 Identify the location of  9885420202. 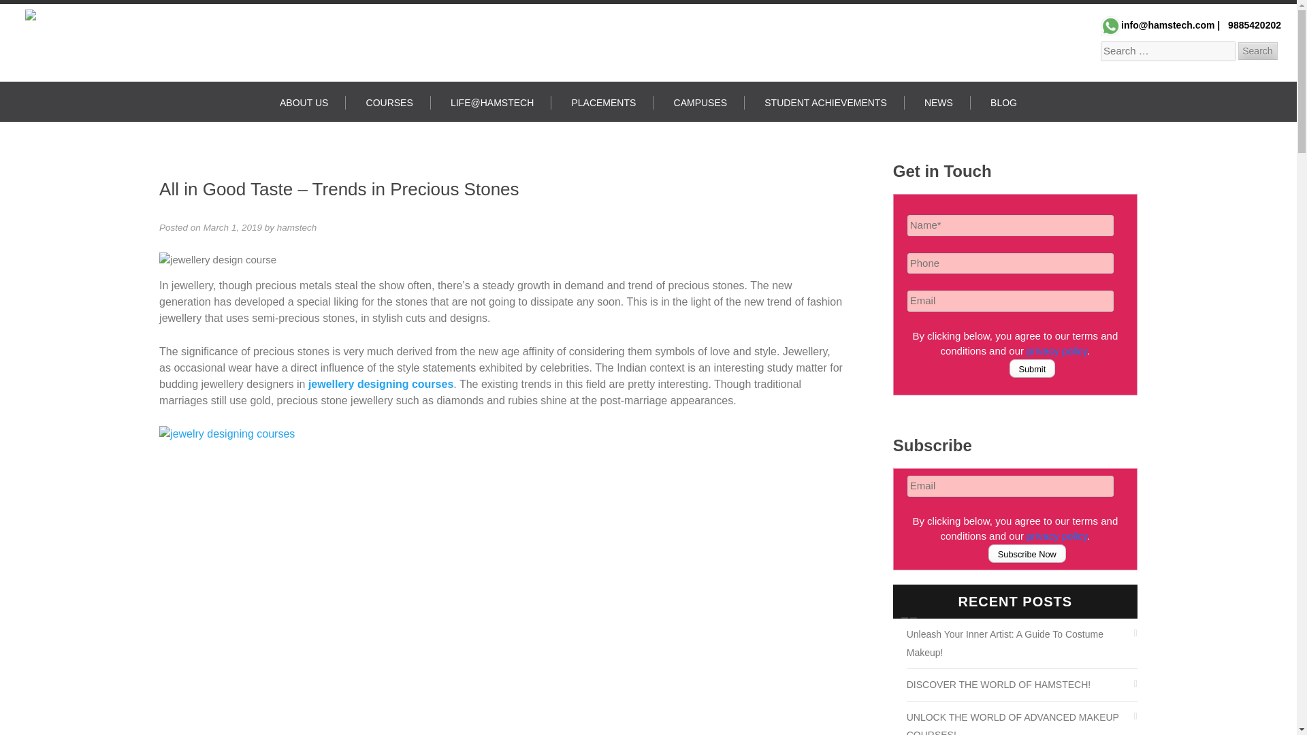
(1253, 25).